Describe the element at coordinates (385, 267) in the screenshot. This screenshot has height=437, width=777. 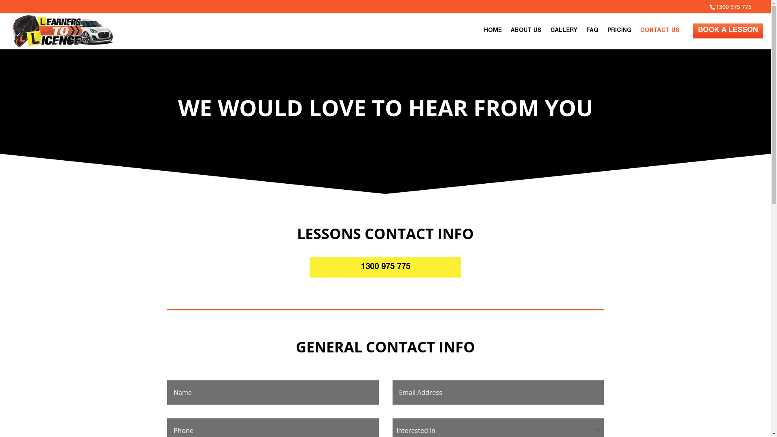
I see `1300 975 775` at that location.